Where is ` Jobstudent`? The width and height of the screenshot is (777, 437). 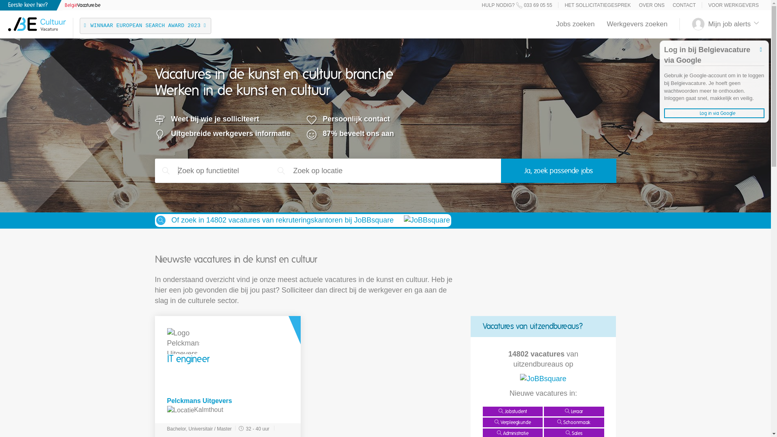
 Jobstudent is located at coordinates (512, 412).